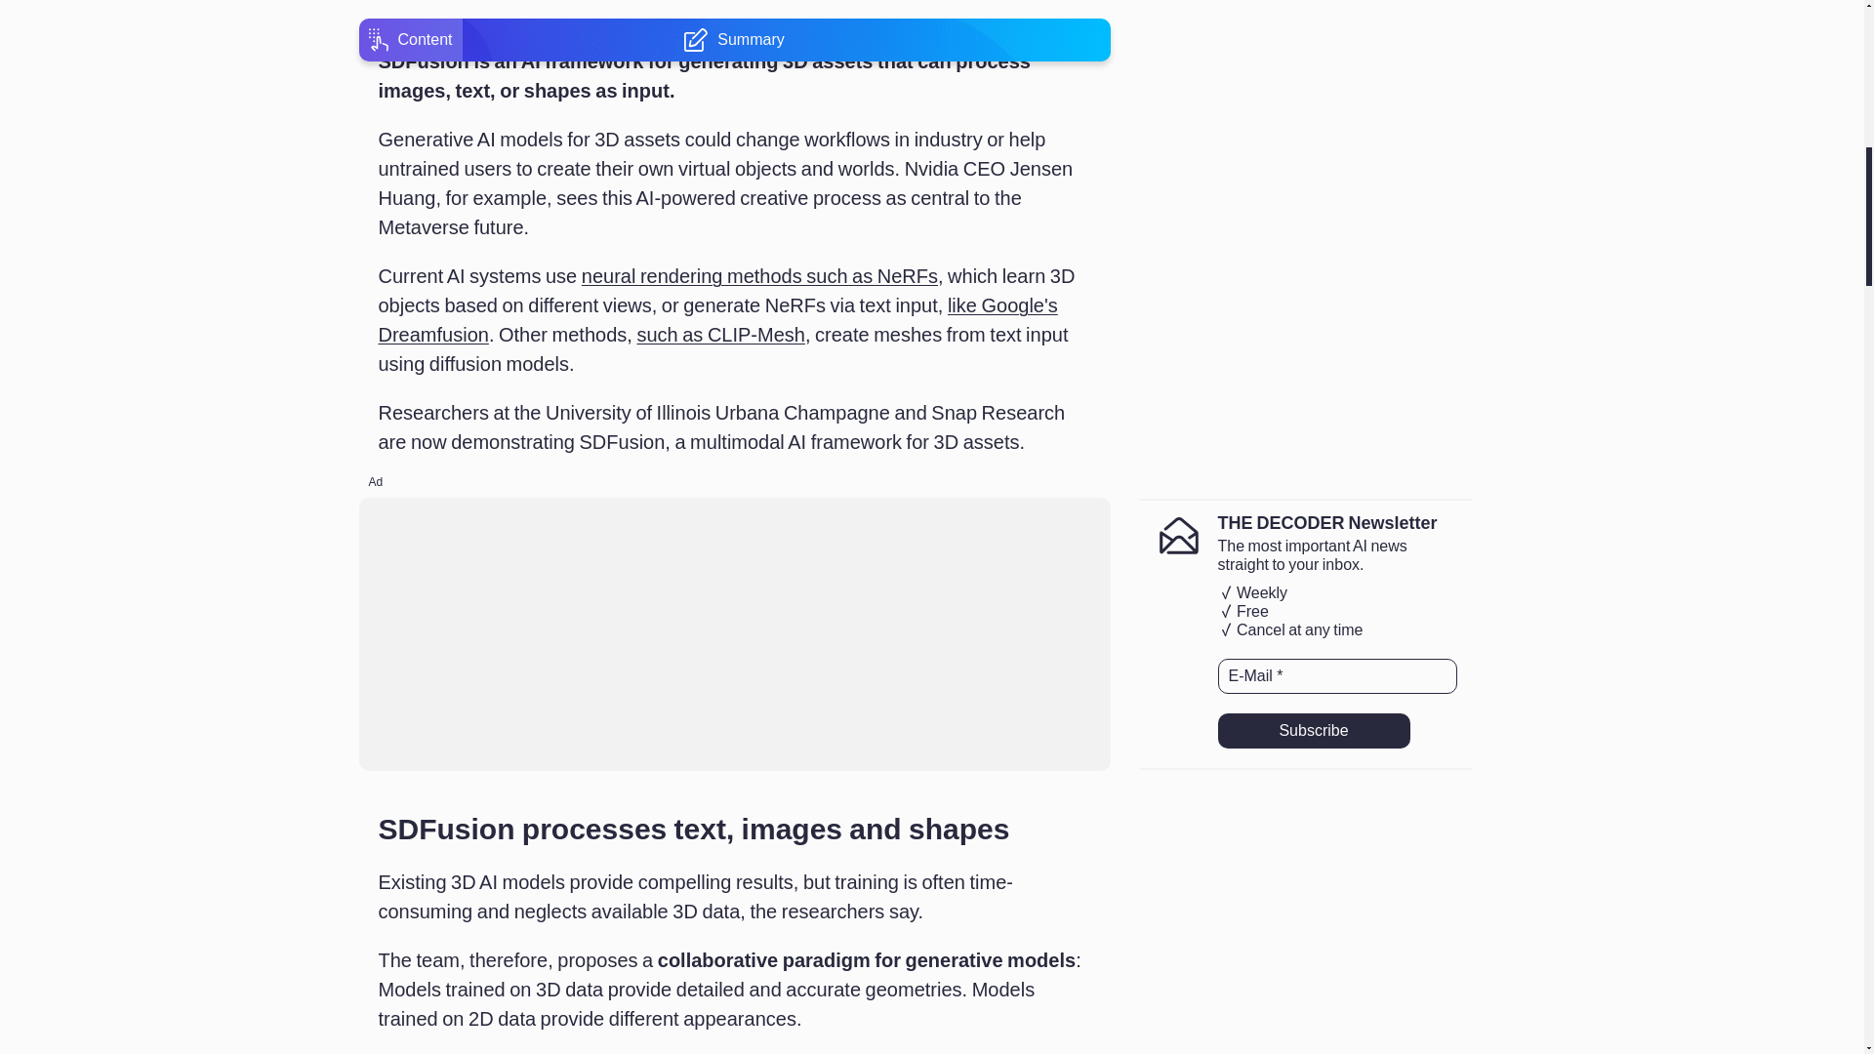 The image size is (1874, 1054). I want to click on Subscribe, so click(1314, 730).